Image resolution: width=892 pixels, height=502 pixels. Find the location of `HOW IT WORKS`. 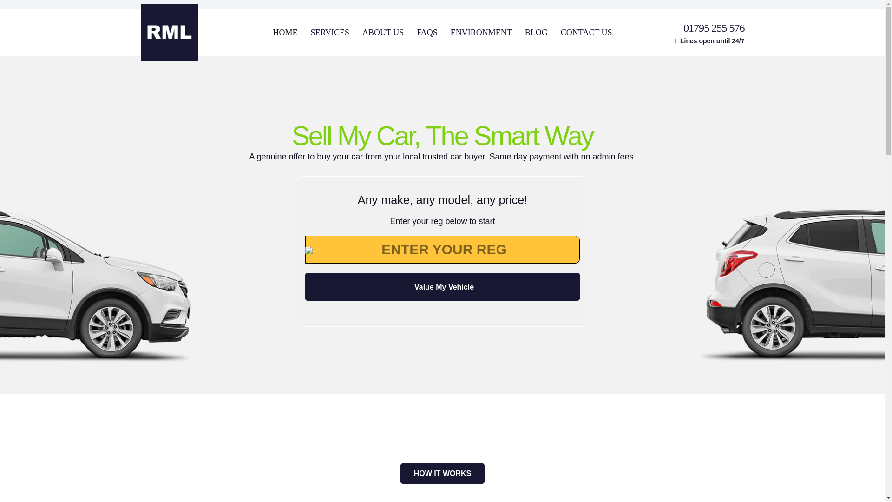

HOW IT WORKS is located at coordinates (442, 474).